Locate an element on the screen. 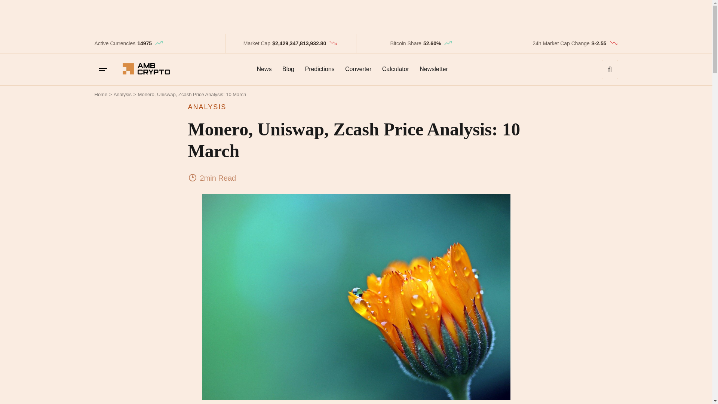  Analysis is located at coordinates (122, 94).